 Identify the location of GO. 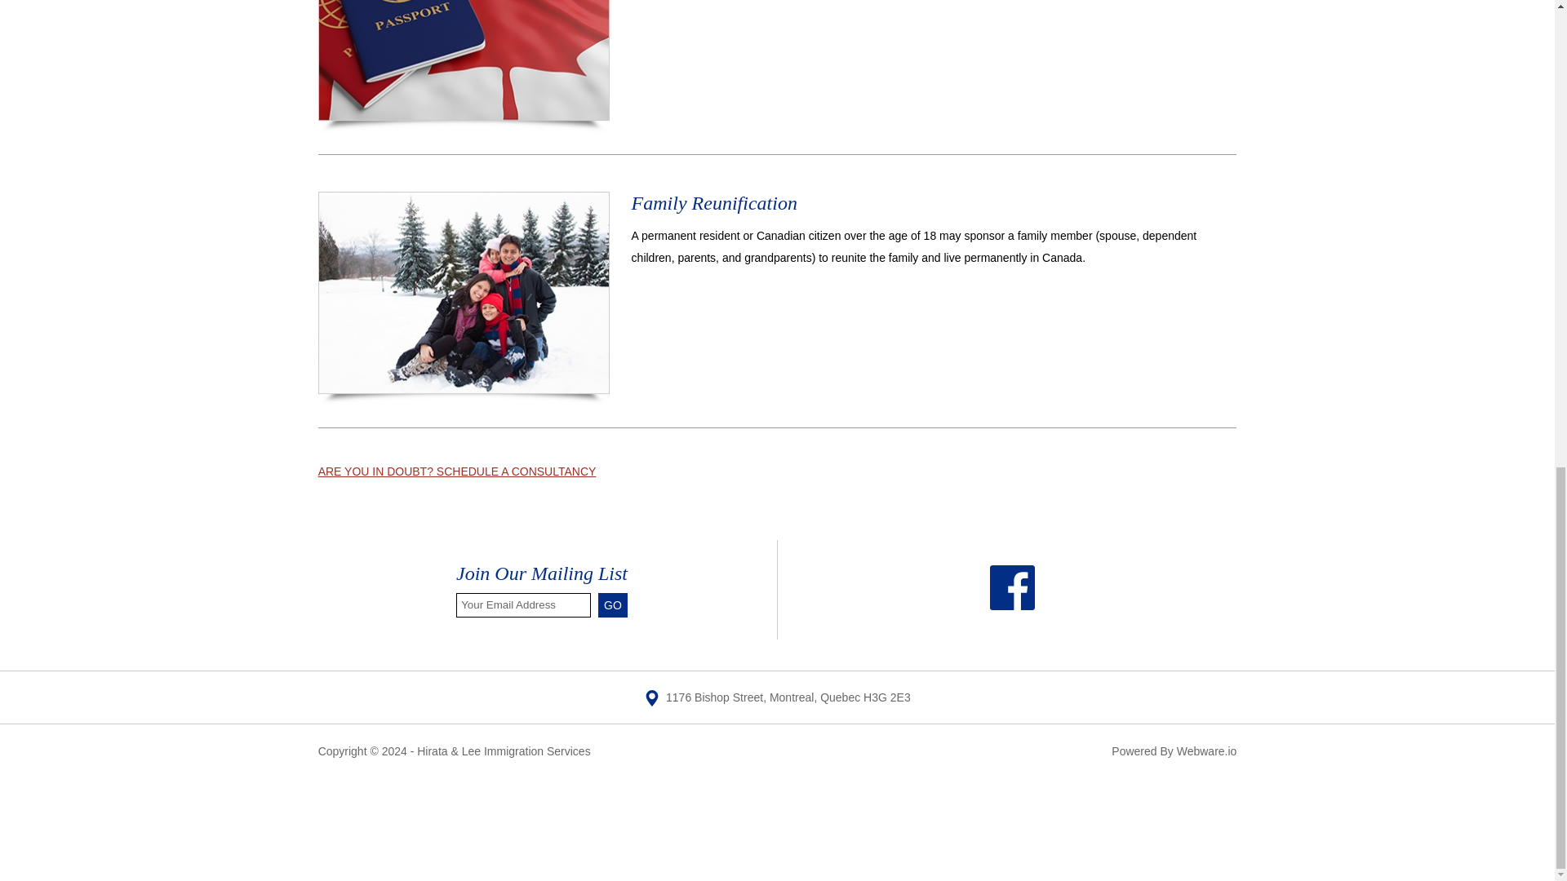
(613, 605).